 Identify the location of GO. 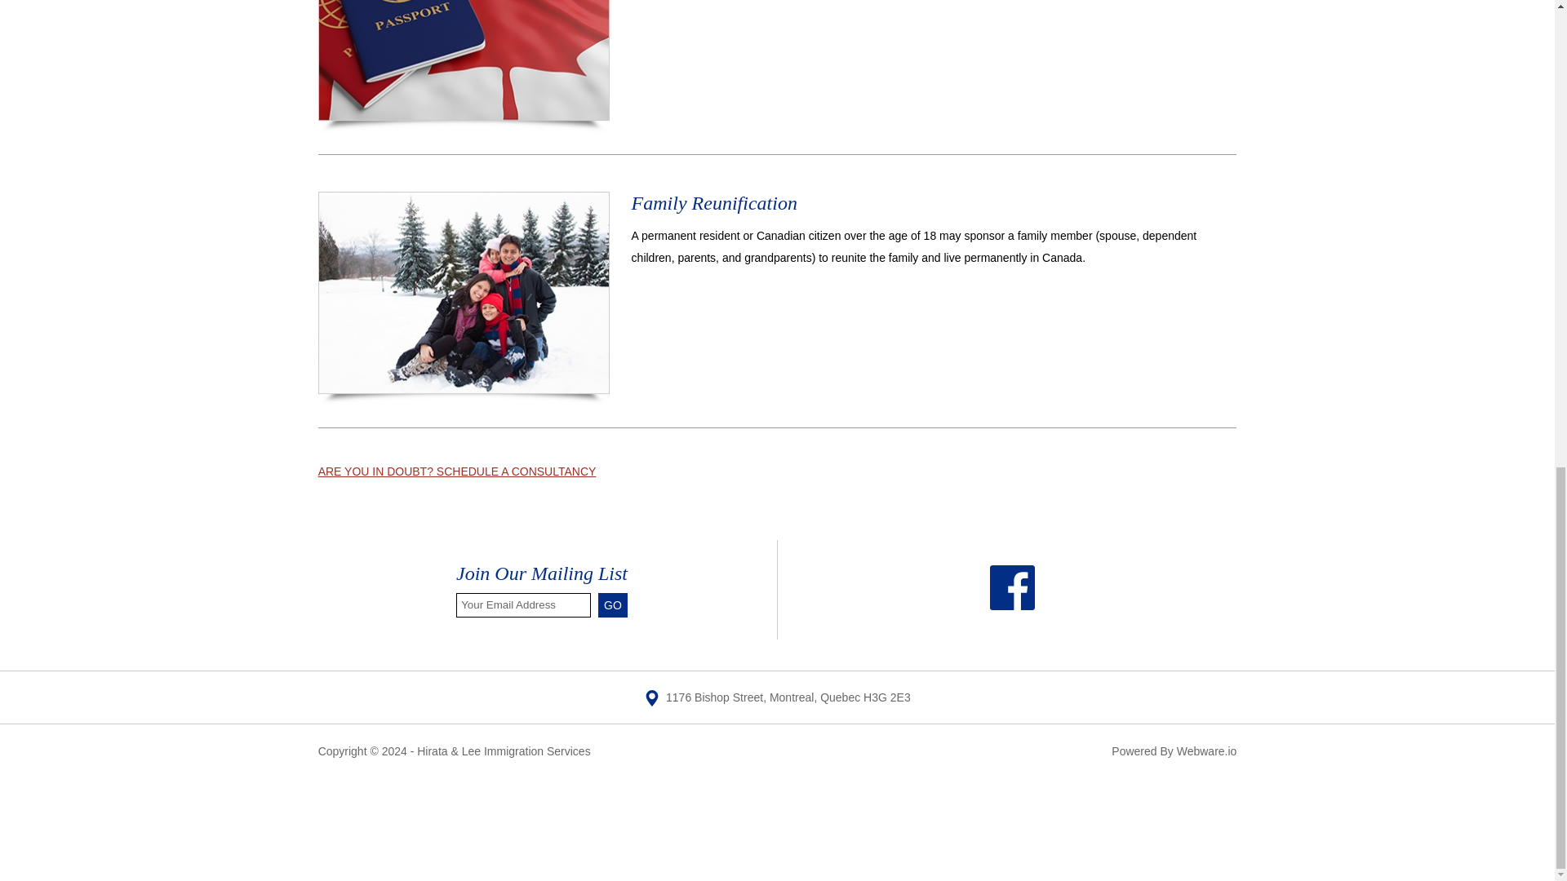
(613, 605).